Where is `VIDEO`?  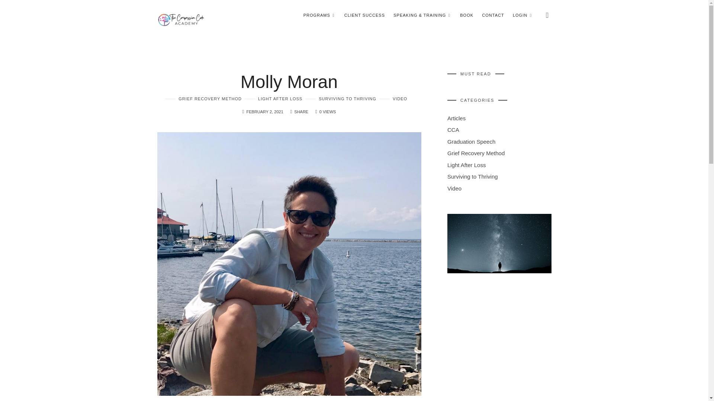 VIDEO is located at coordinates (393, 99).